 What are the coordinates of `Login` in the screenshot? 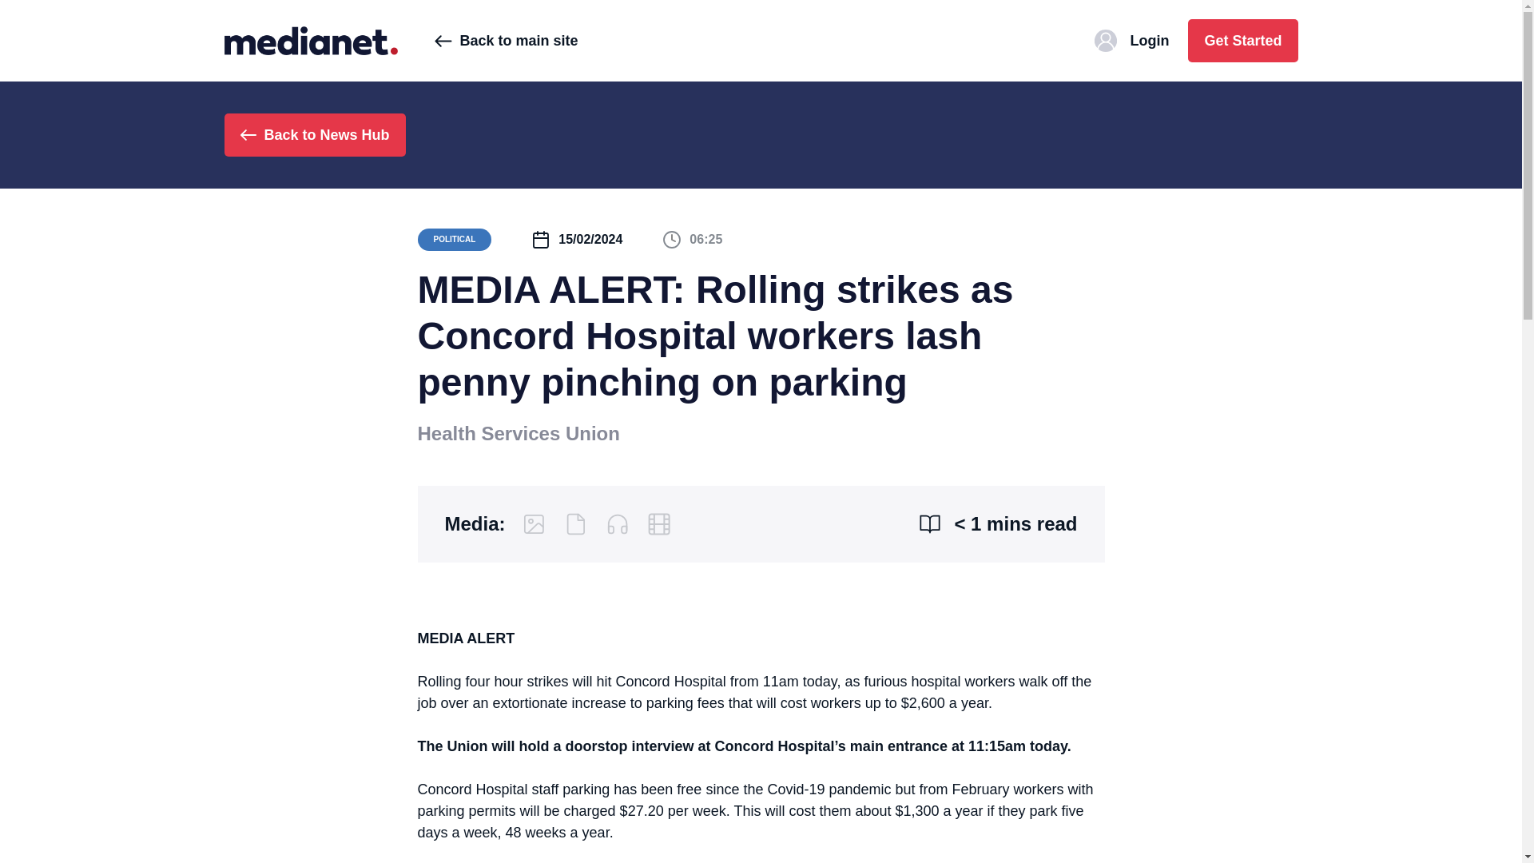 It's located at (1131, 40).